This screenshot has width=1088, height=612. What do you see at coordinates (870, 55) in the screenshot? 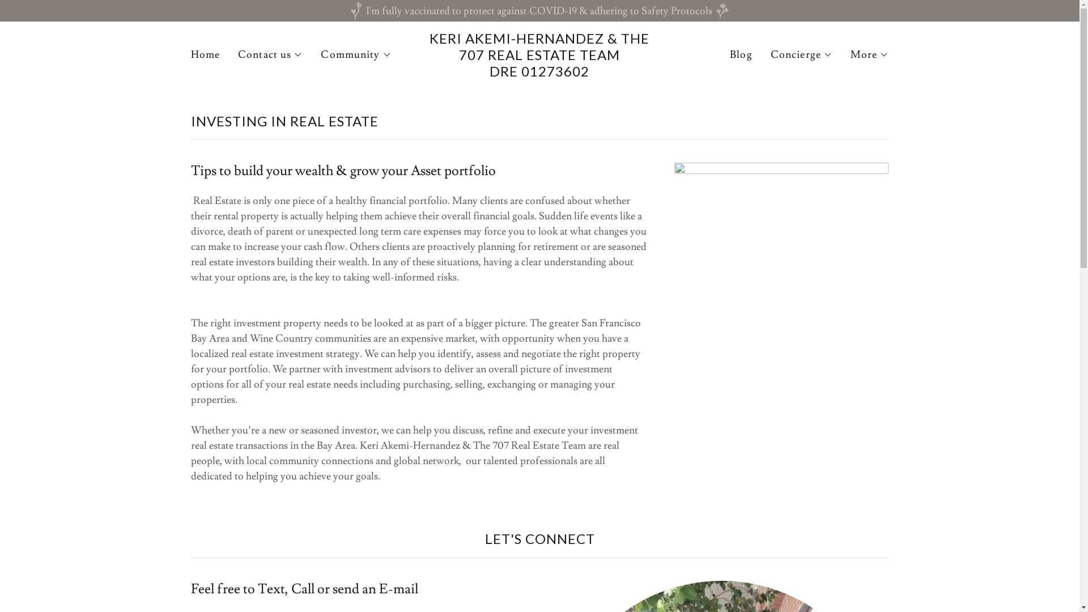
I see `More` at bounding box center [870, 55].